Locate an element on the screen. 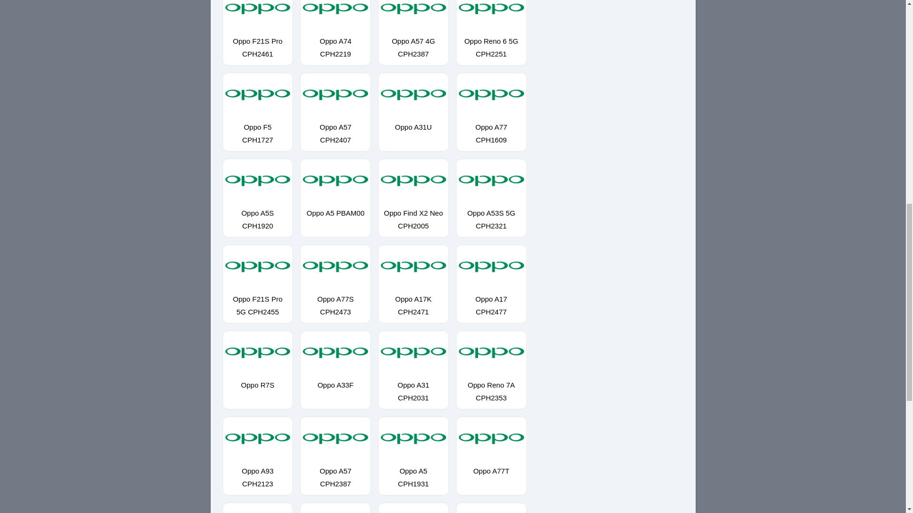 The image size is (913, 513). Oppo A77 CPH1609 is located at coordinates (492, 128).